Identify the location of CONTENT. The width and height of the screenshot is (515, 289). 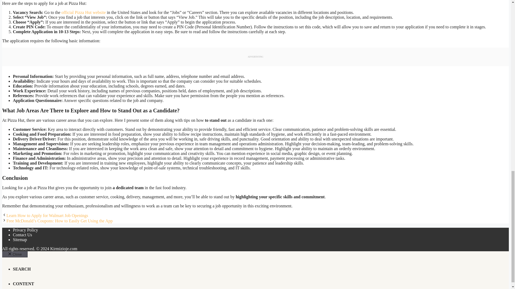
(23, 284).